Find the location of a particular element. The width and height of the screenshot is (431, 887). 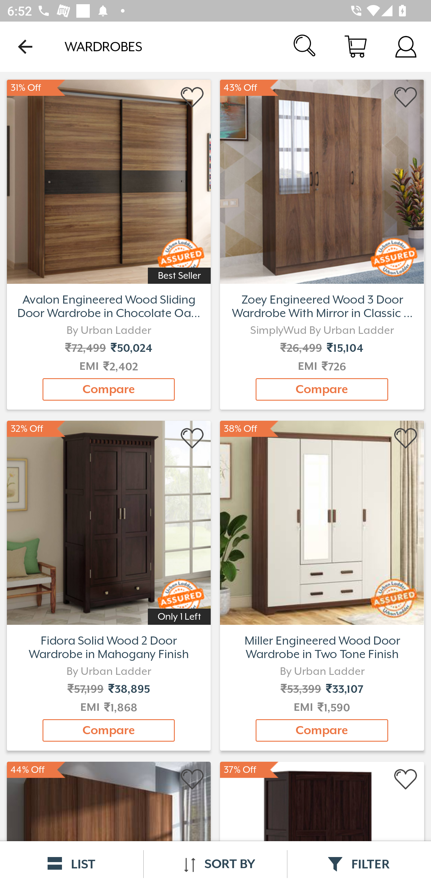

 is located at coordinates (193, 780).